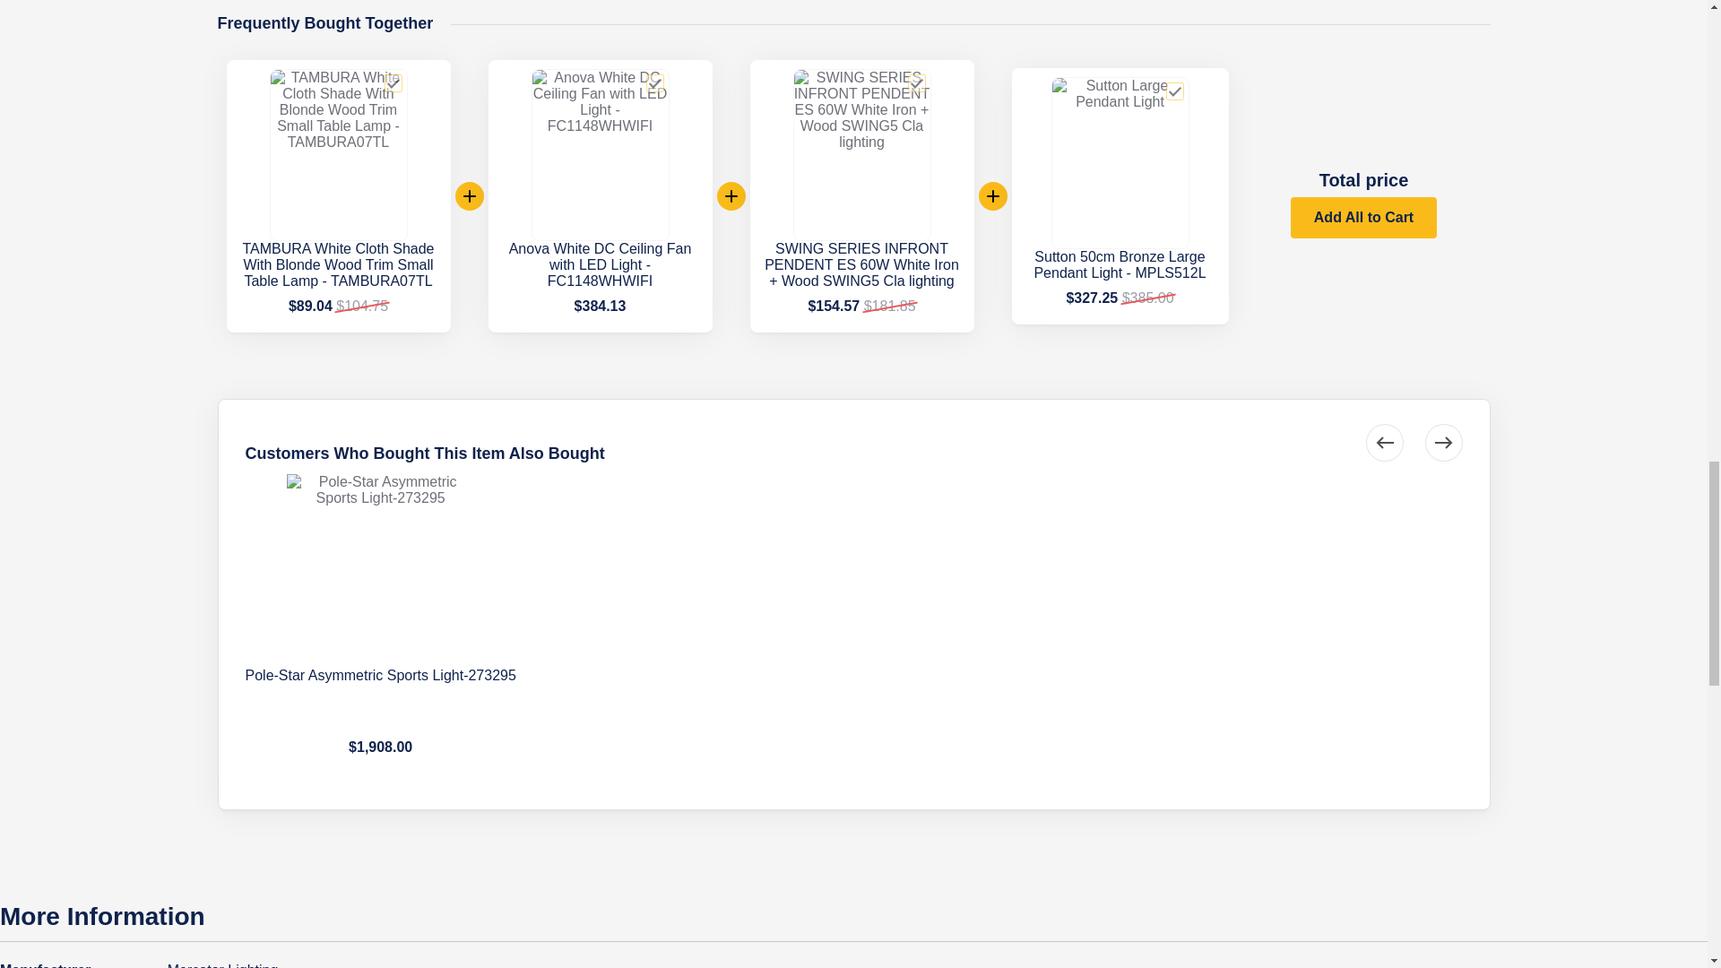 The image size is (1721, 968). I want to click on 37054, so click(654, 82).